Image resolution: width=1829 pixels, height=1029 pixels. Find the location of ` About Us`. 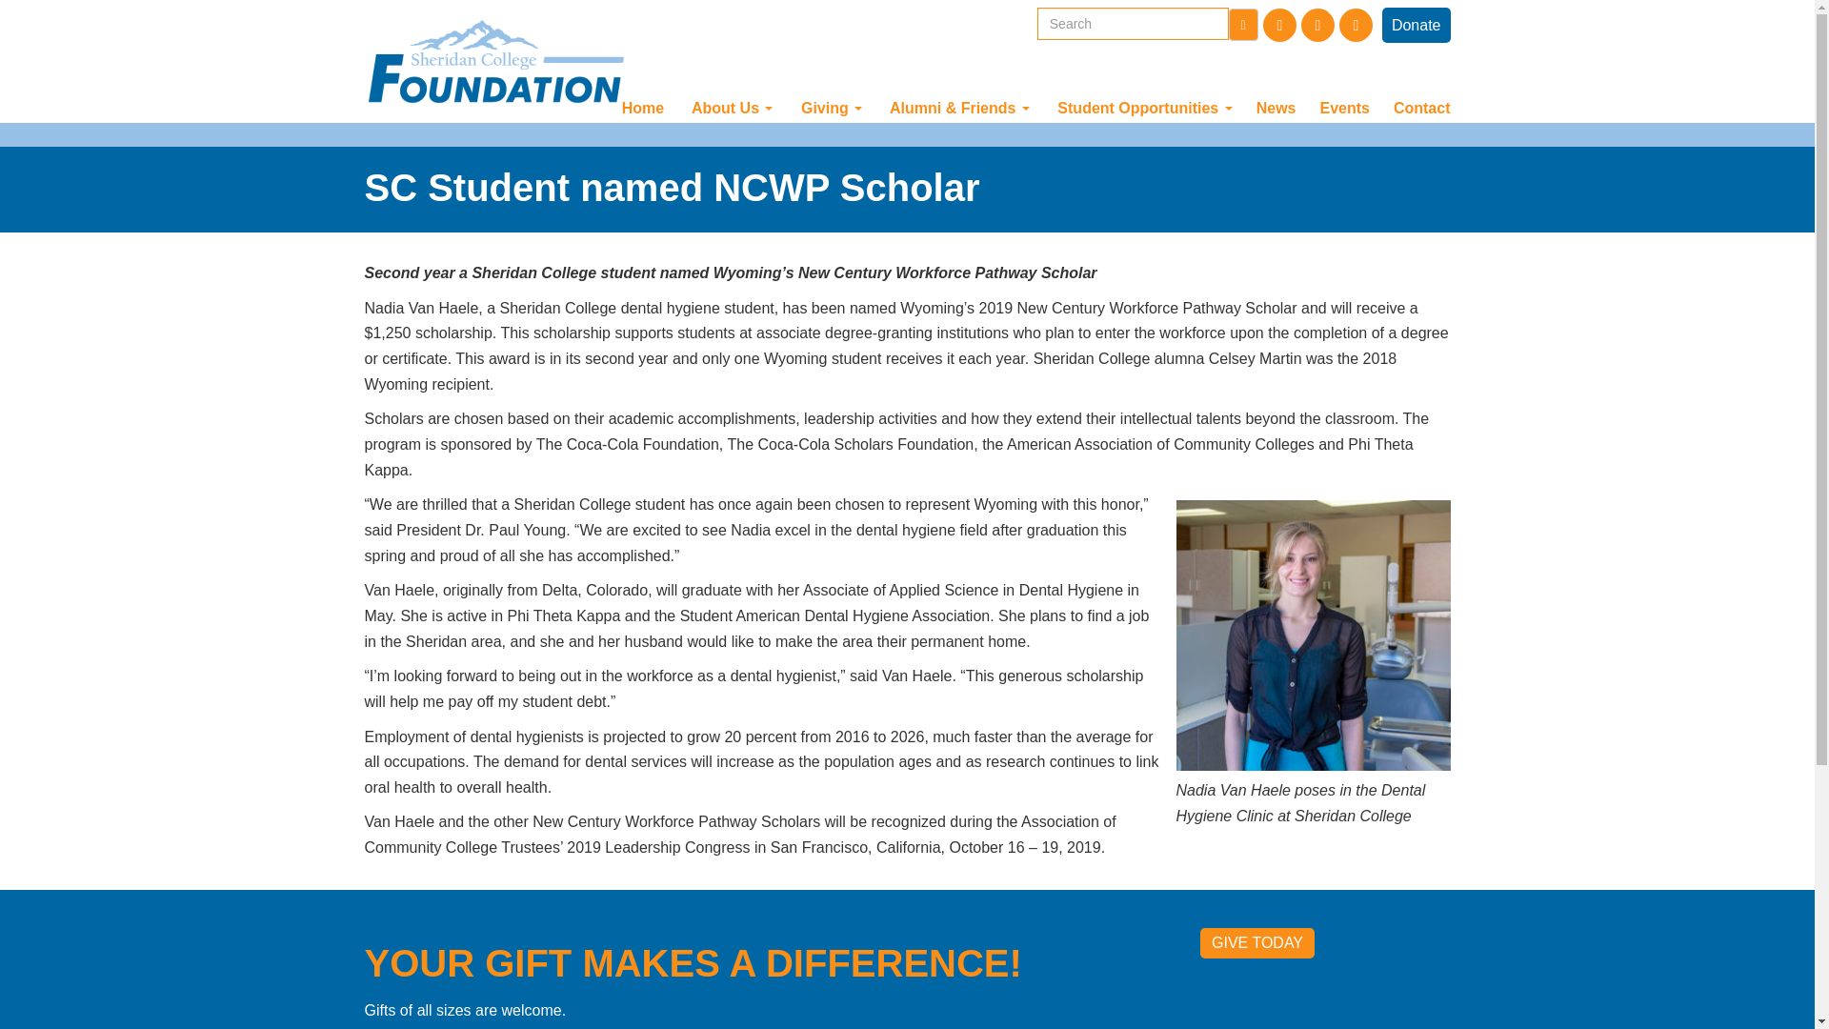

 About Us is located at coordinates (732, 109).